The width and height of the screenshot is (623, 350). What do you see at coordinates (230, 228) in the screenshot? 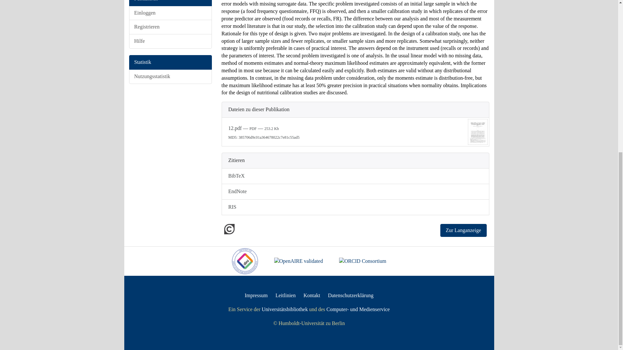
I see `InCopyright` at bounding box center [230, 228].